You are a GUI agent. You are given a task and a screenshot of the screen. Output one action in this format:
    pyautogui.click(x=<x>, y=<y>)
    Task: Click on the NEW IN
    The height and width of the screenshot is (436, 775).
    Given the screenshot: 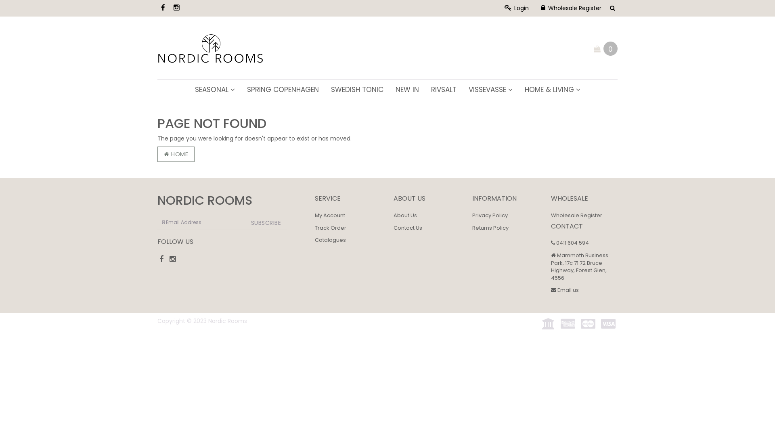 What is the action you would take?
    pyautogui.click(x=407, y=90)
    